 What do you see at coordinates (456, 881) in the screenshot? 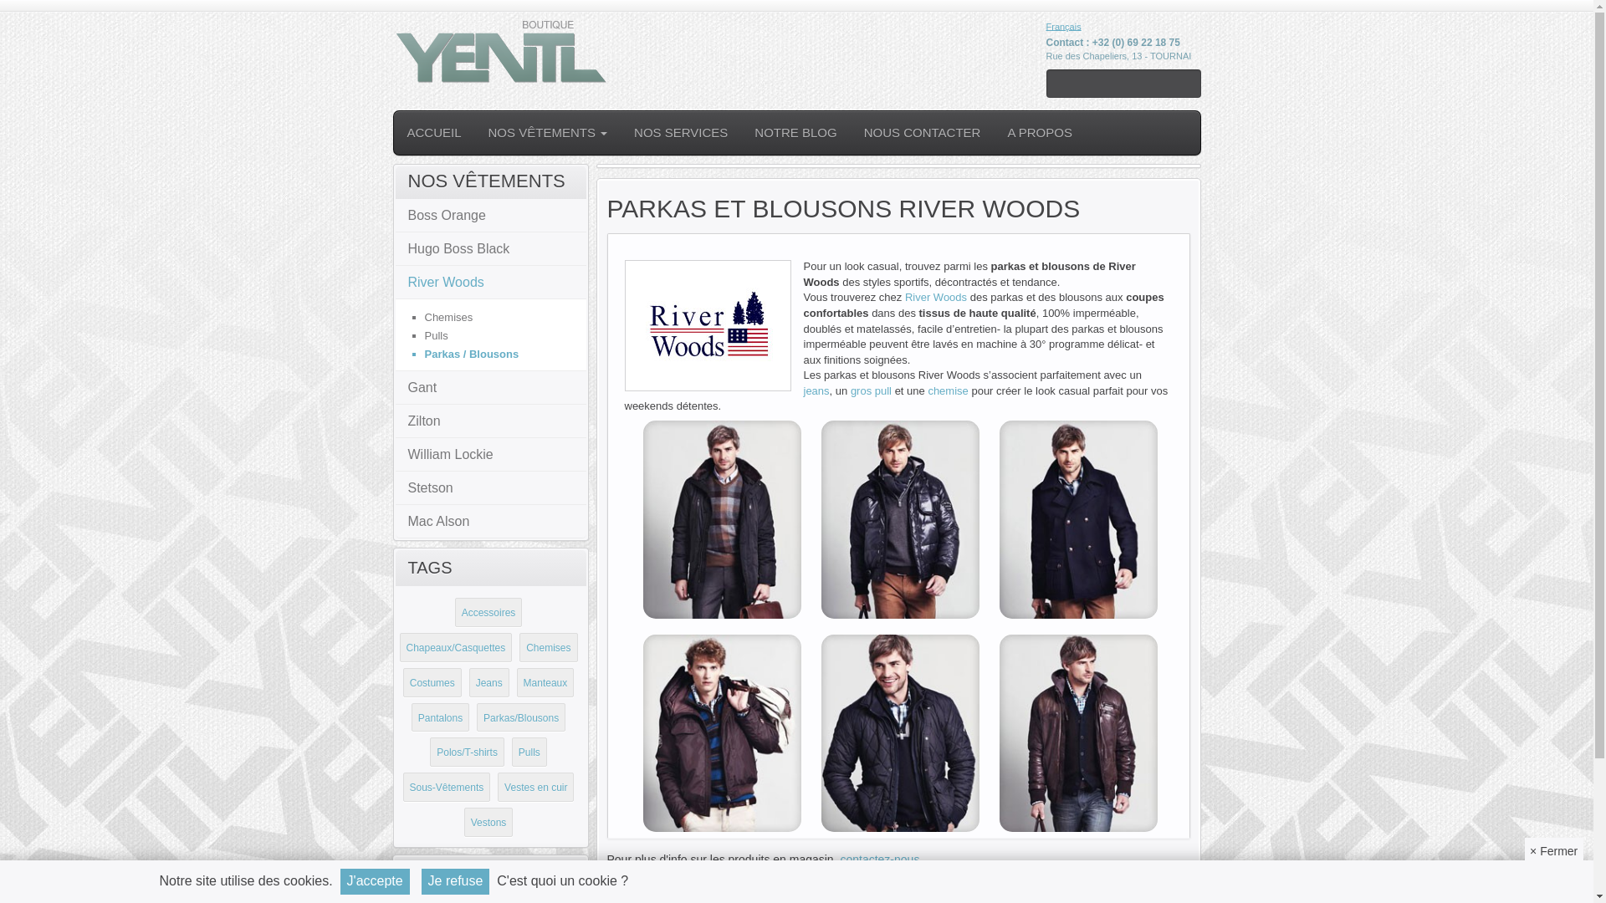
I see `Je refuse` at bounding box center [456, 881].